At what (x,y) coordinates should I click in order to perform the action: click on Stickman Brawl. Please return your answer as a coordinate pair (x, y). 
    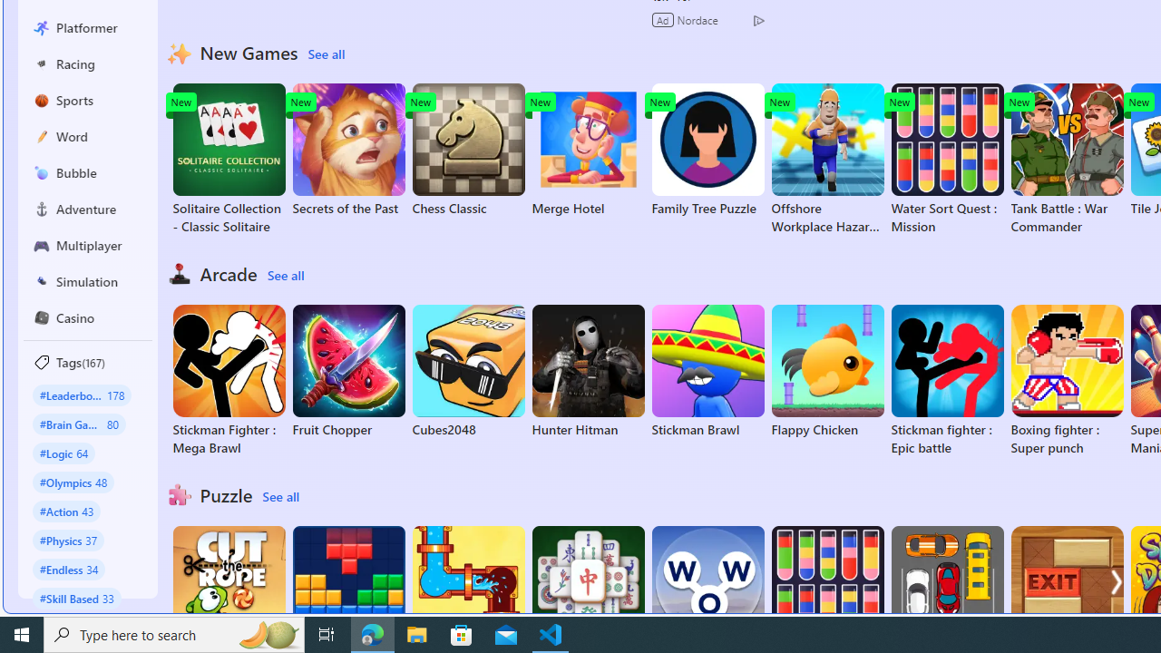
    Looking at the image, I should click on (707, 372).